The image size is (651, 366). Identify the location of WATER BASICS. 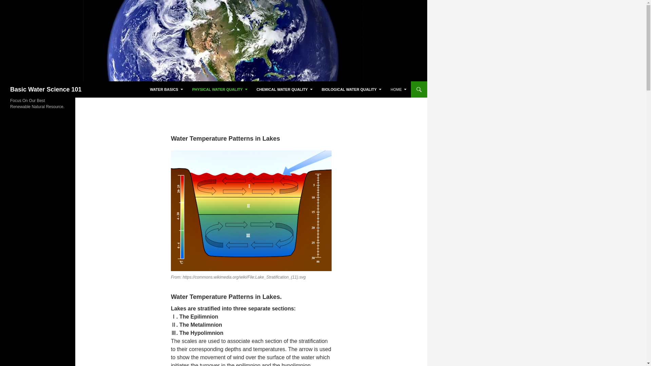
(166, 89).